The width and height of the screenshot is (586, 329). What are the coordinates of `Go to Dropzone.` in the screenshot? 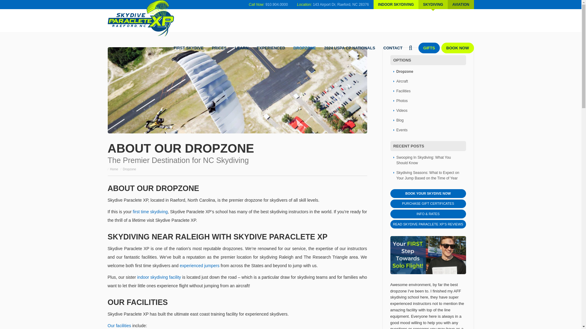 It's located at (129, 169).